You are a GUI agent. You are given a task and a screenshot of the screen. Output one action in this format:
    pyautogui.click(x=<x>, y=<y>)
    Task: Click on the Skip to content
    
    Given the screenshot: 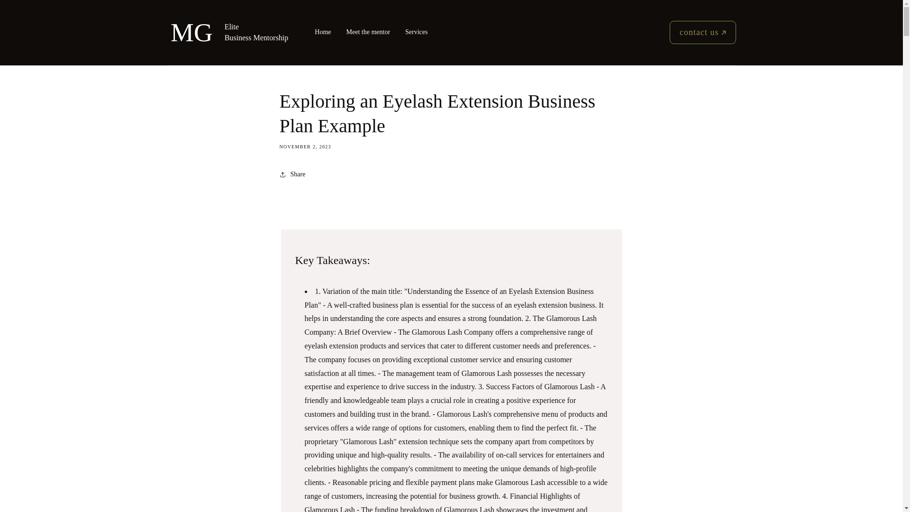 What is the action you would take?
    pyautogui.click(x=28, y=16)
    